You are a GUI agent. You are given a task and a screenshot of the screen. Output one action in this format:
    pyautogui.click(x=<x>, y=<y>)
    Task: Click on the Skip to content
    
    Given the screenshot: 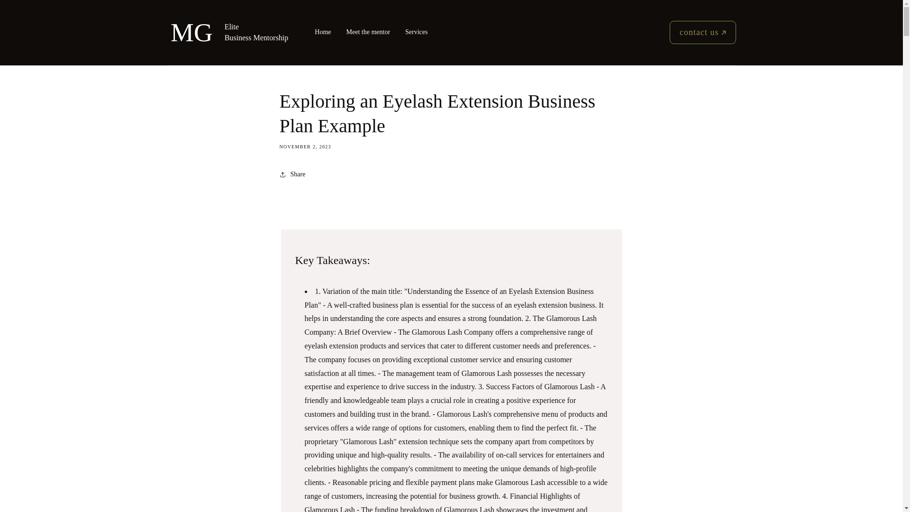 What is the action you would take?
    pyautogui.click(x=28, y=16)
    